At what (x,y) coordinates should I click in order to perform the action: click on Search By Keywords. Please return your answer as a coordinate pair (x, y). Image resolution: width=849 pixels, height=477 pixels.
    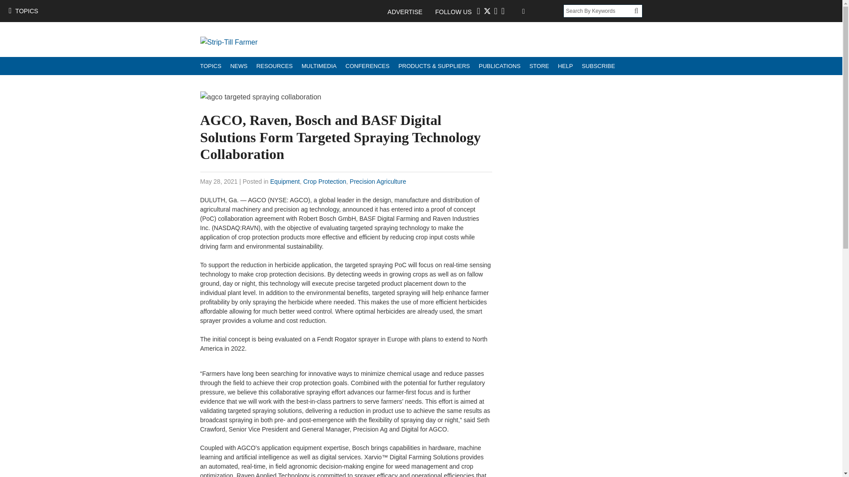
    Looking at the image, I should click on (599, 11).